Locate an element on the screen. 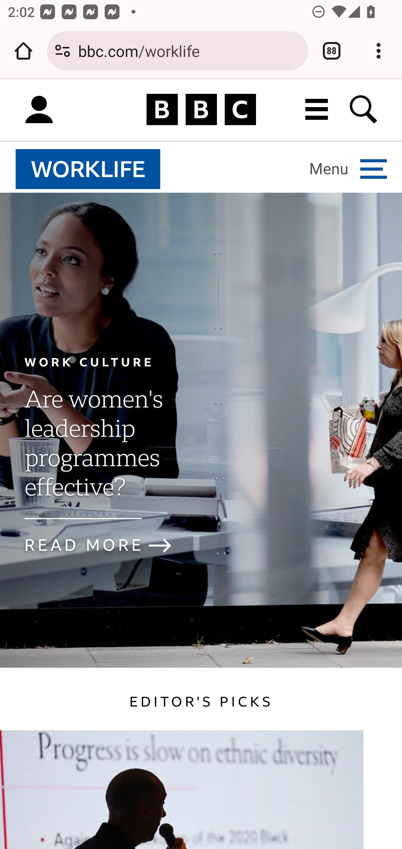  READ MORE is located at coordinates (107, 545).